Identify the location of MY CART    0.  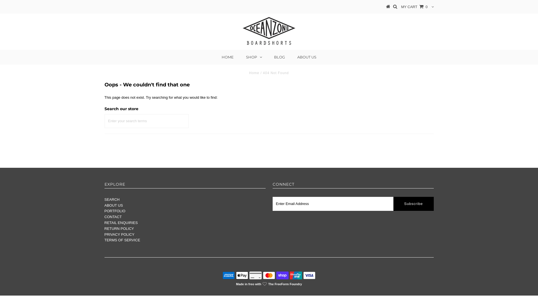
(414, 7).